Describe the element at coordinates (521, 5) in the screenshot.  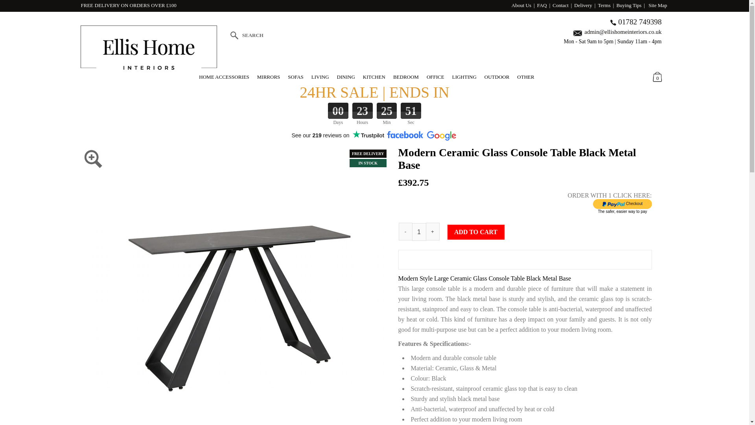
I see `About Us` at that location.